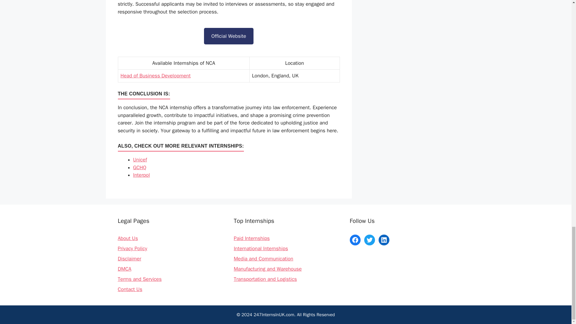 The height and width of the screenshot is (324, 576). I want to click on Head of Business Development, so click(155, 76).